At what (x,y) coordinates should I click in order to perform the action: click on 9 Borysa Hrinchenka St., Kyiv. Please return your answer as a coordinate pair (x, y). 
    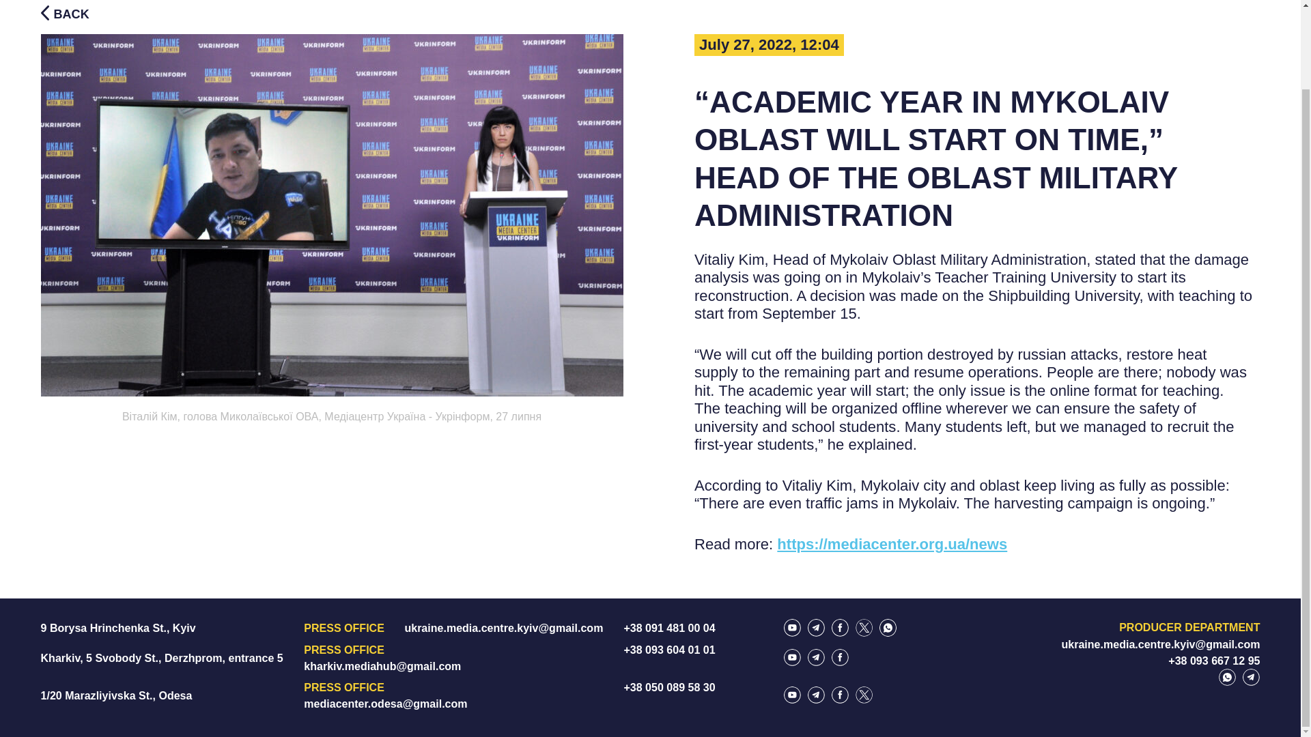
    Looking at the image, I should click on (117, 628).